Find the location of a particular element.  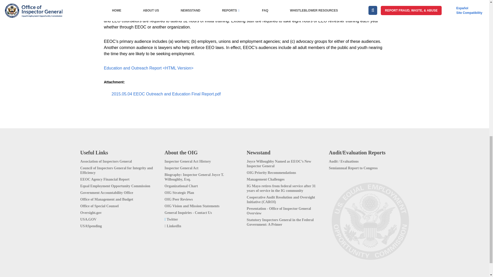

Council of Inspectors General for Integrity and Efficiency is located at coordinates (120, 169).